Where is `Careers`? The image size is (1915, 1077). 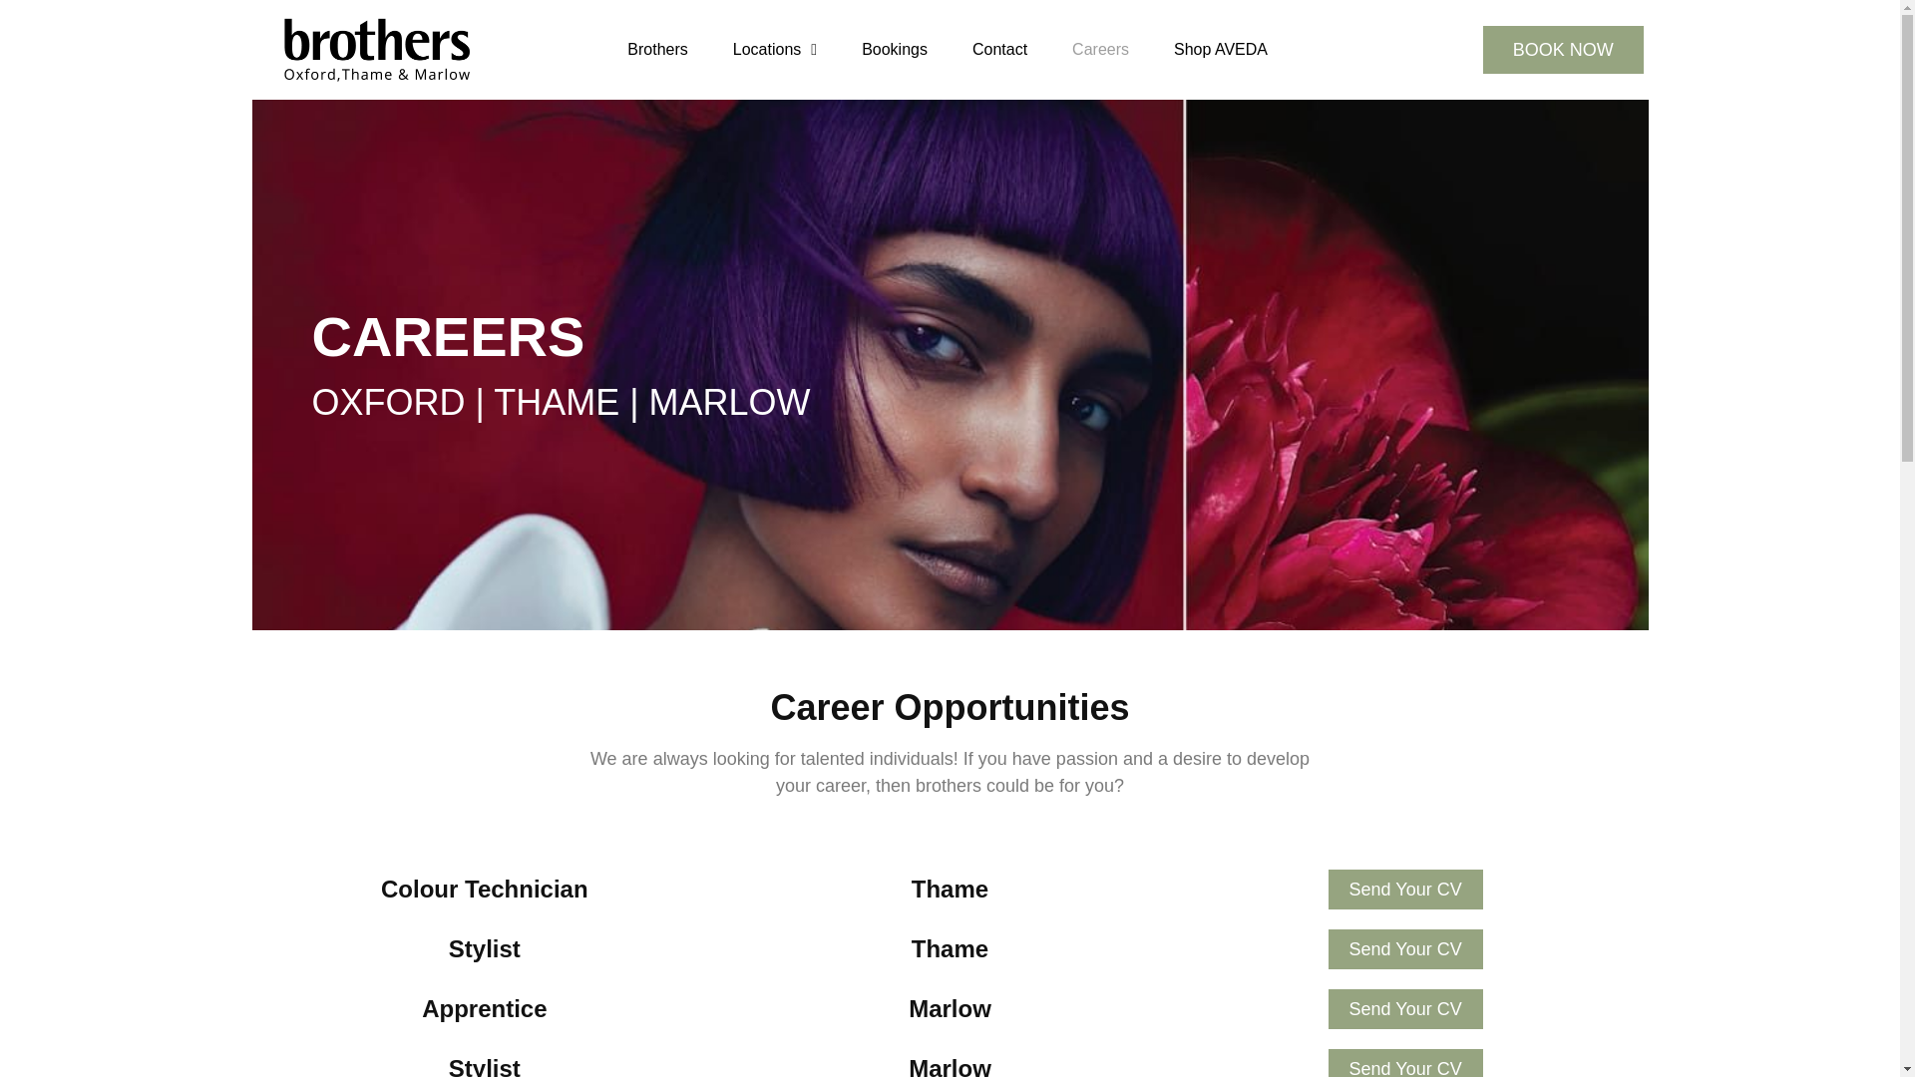 Careers is located at coordinates (1100, 50).